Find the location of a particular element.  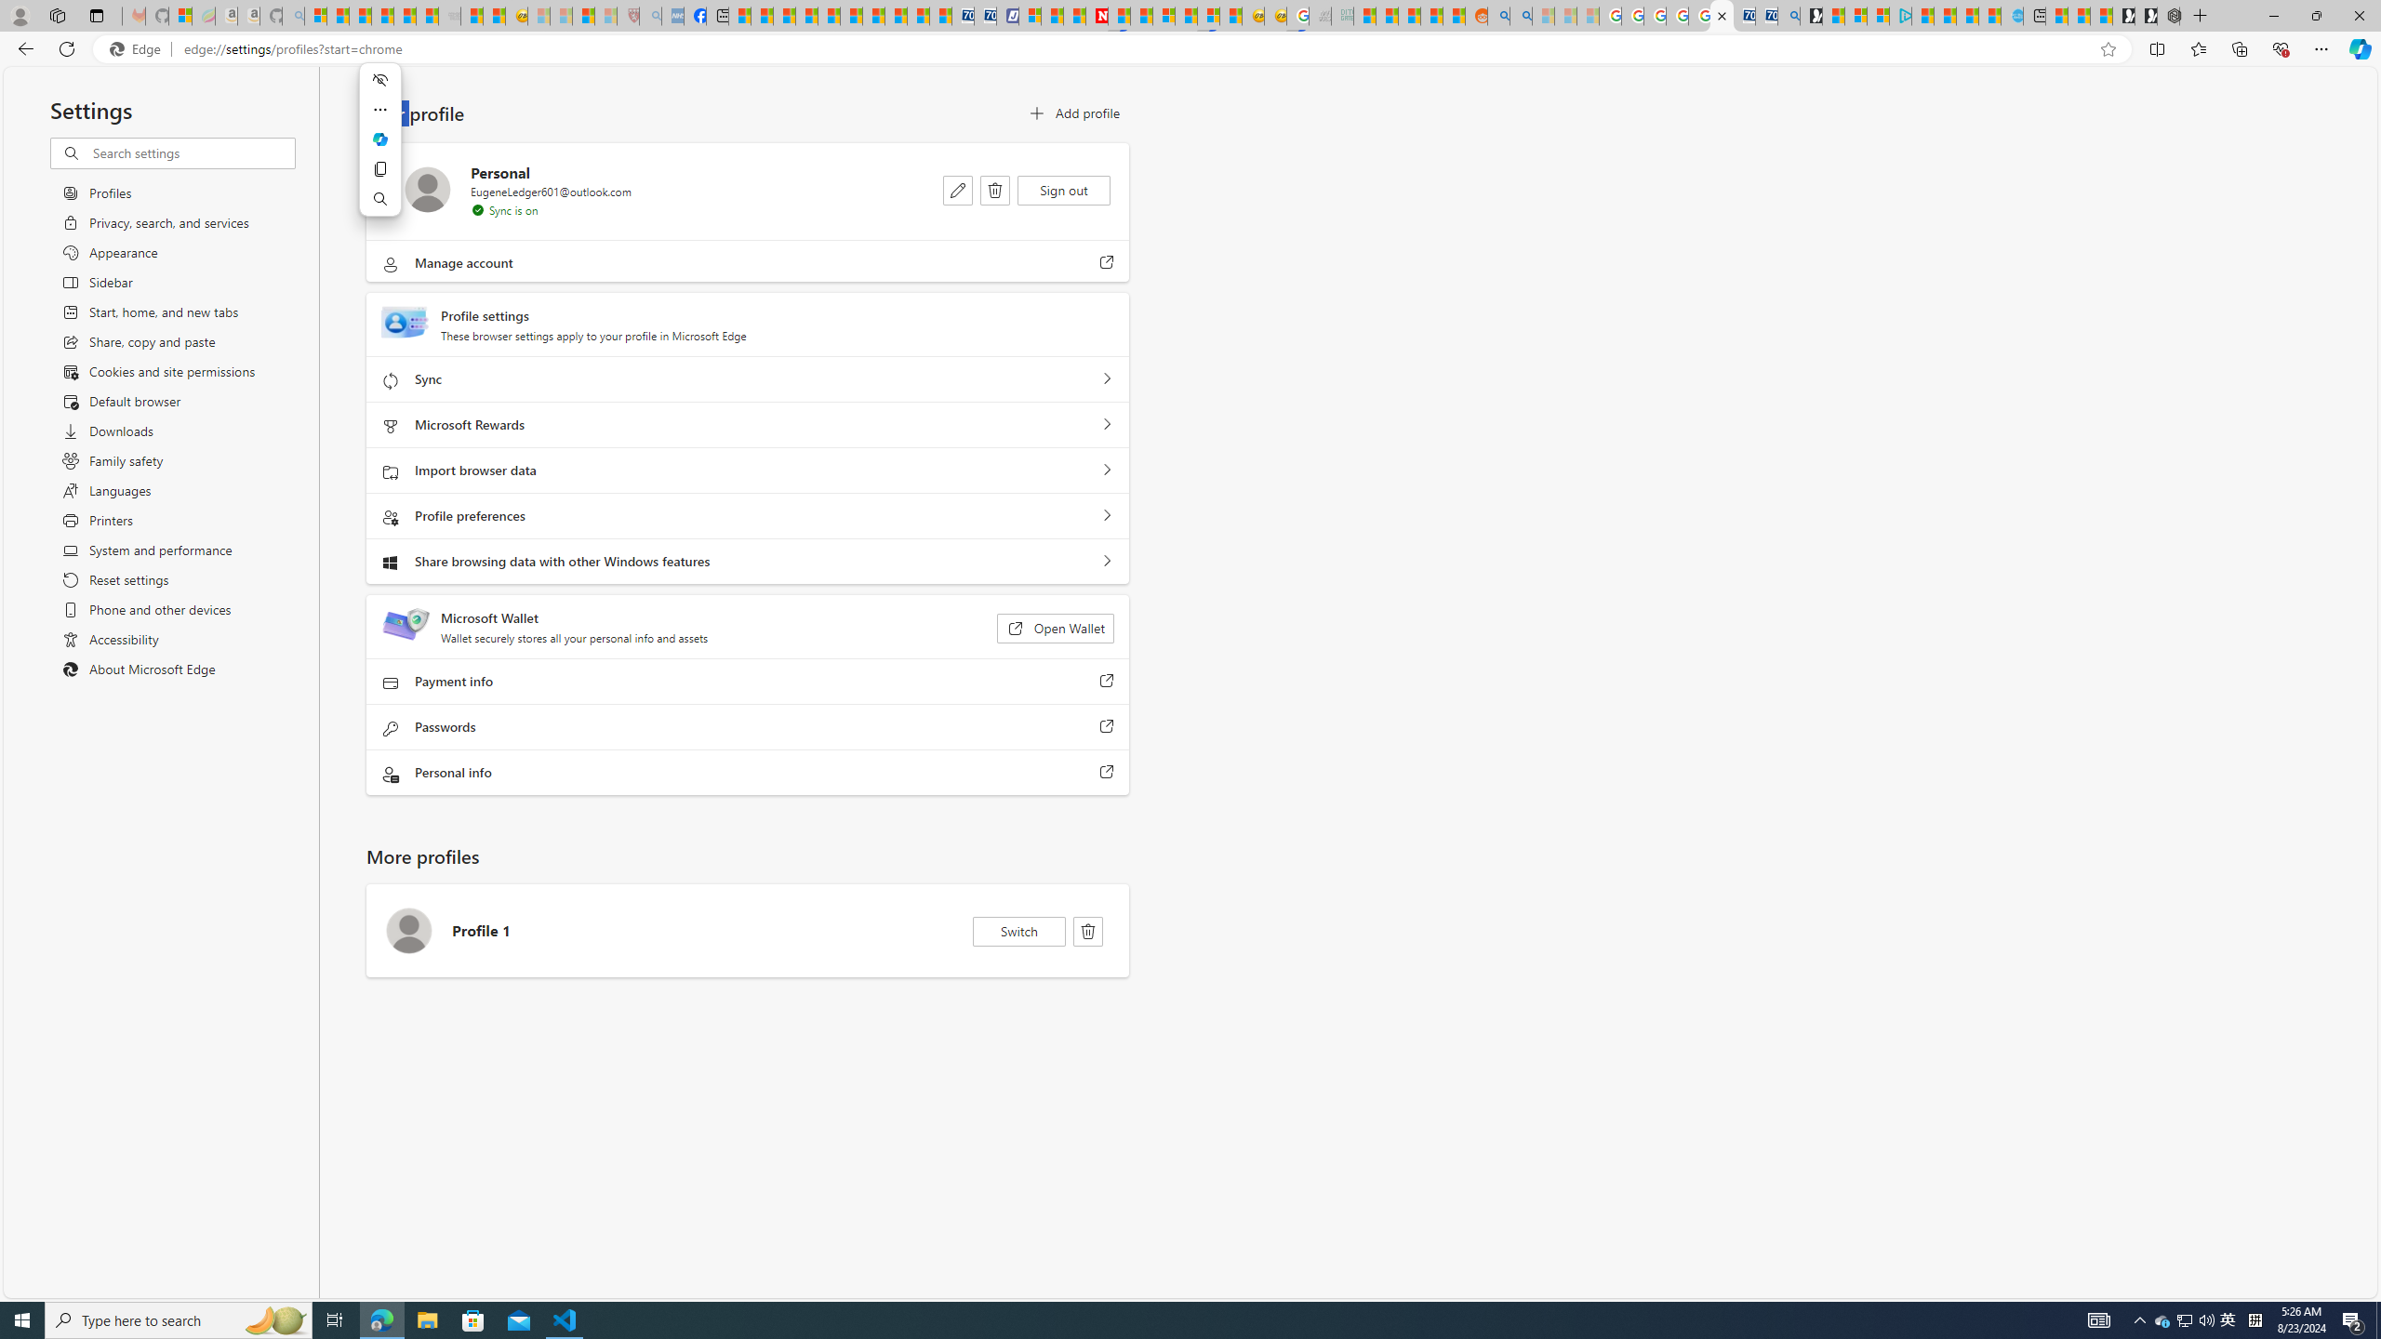

NCL Adult Asthma Inhaler Choice Guideline - Sleeping is located at coordinates (673, 16).